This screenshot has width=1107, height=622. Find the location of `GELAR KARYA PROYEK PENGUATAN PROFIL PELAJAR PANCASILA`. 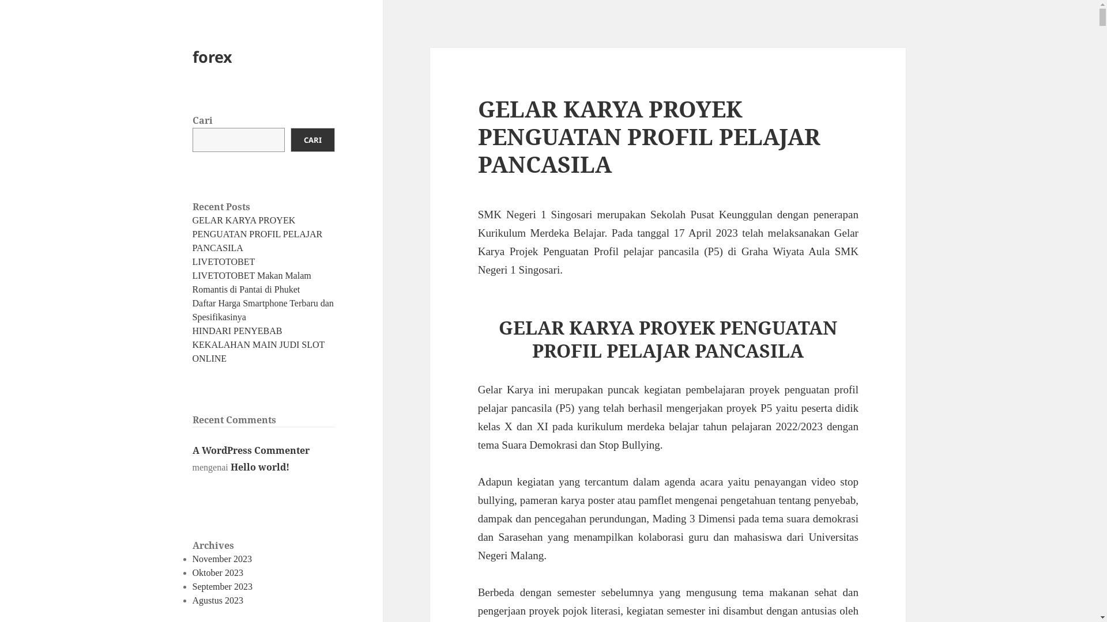

GELAR KARYA PROYEK PENGUATAN PROFIL PELAJAR PANCASILA is located at coordinates (258, 234).